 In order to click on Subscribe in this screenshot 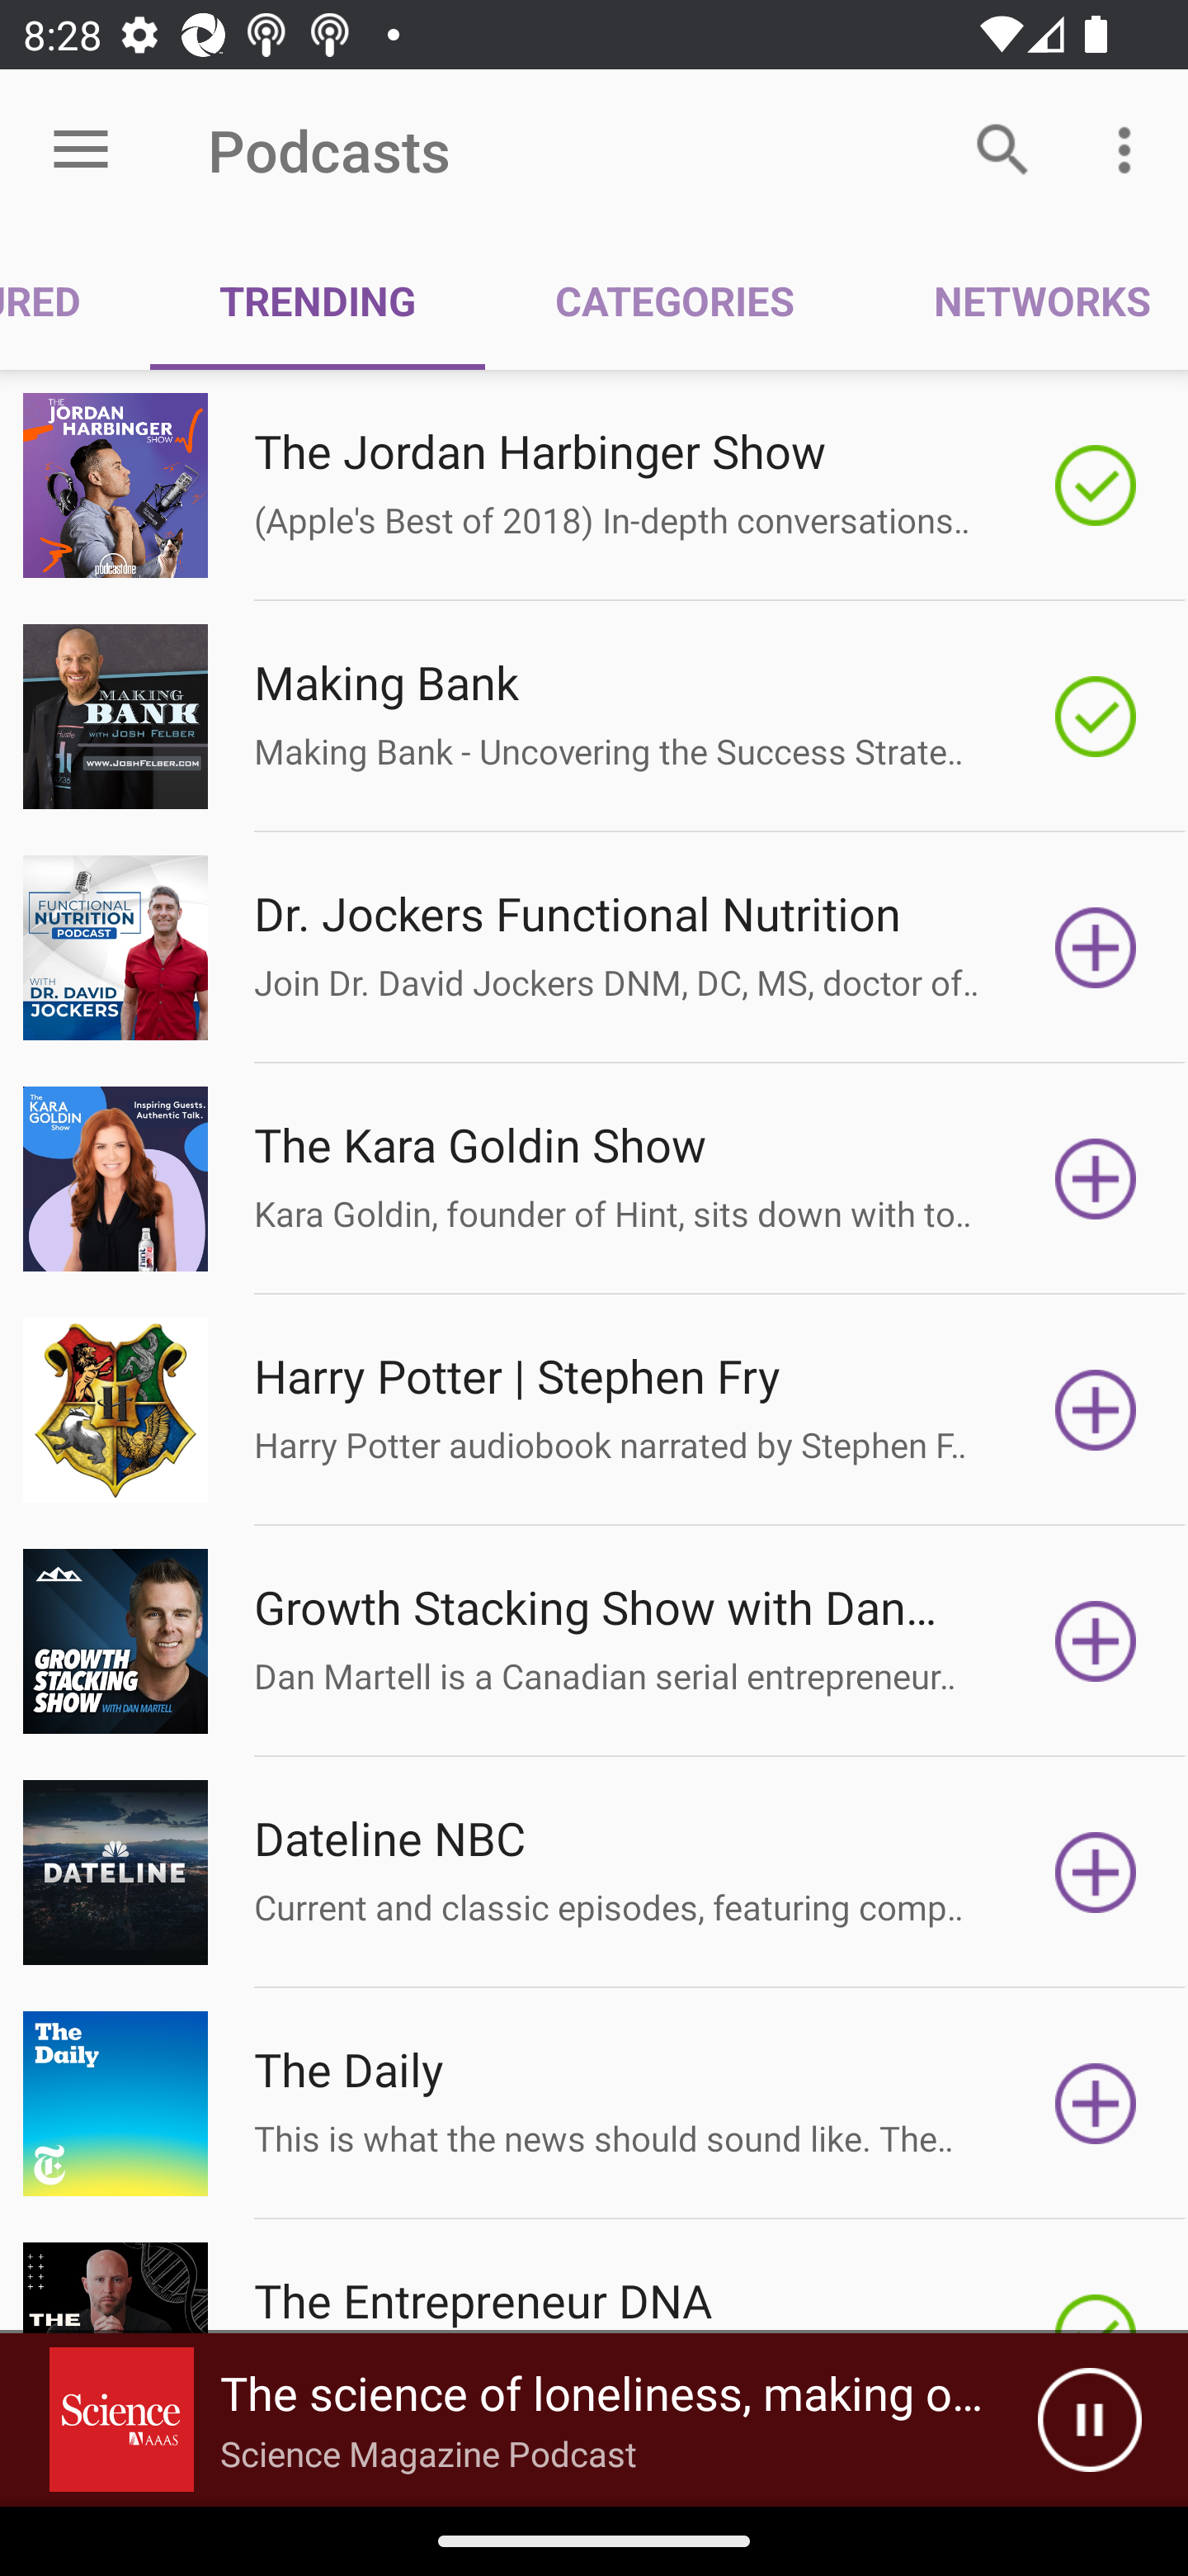, I will do `click(1096, 2104)`.